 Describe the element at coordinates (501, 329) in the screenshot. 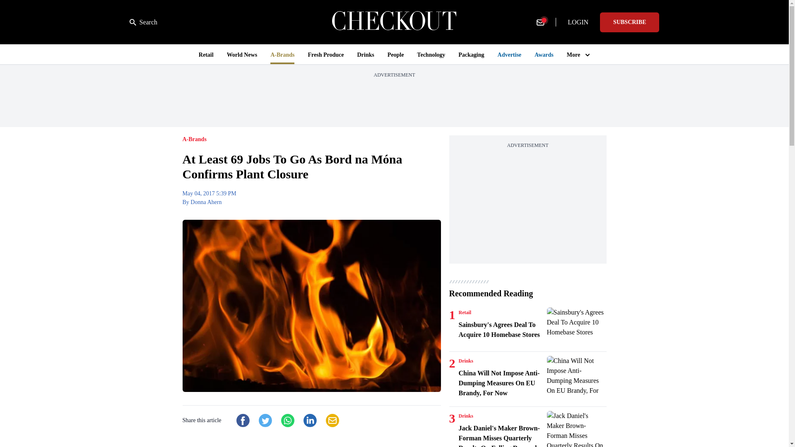

I see `Sainsbury's Agrees Deal To Acquire 10 Homebase Stores` at that location.